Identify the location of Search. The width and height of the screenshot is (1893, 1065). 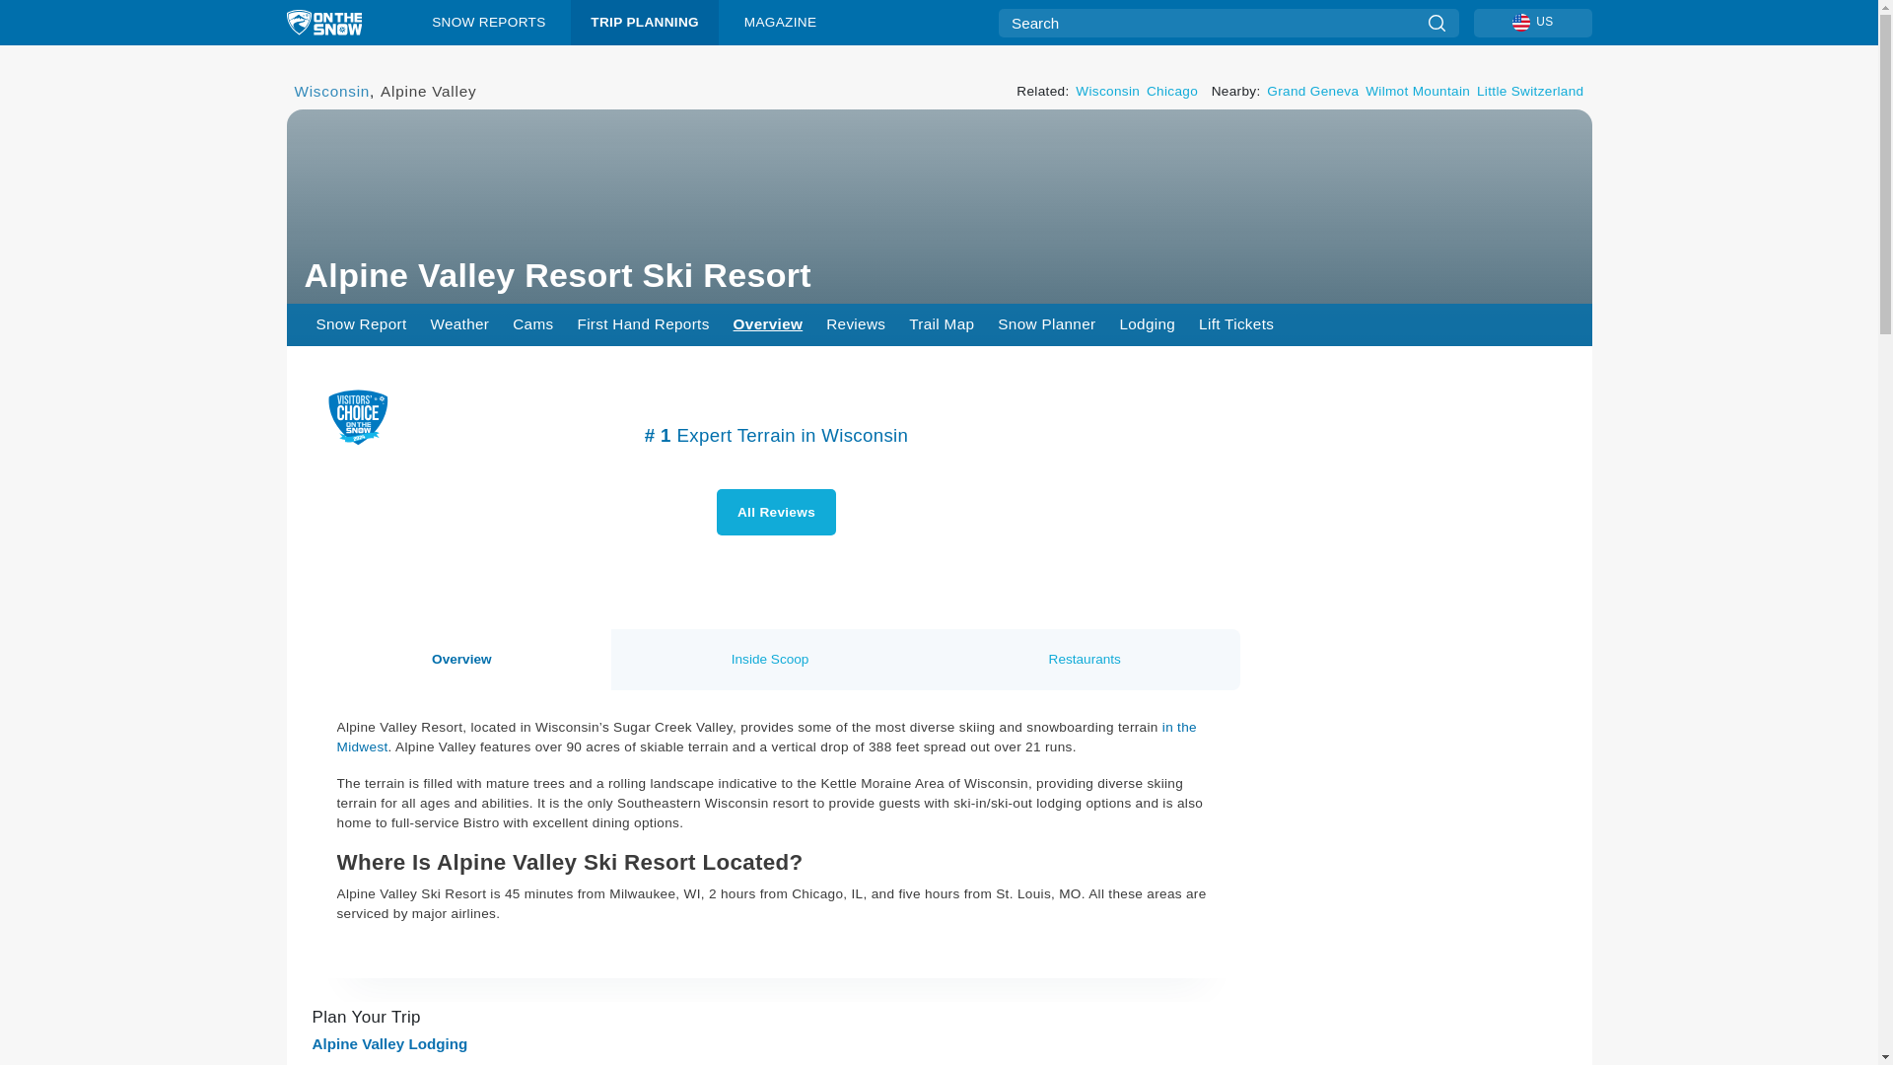
(1436, 22).